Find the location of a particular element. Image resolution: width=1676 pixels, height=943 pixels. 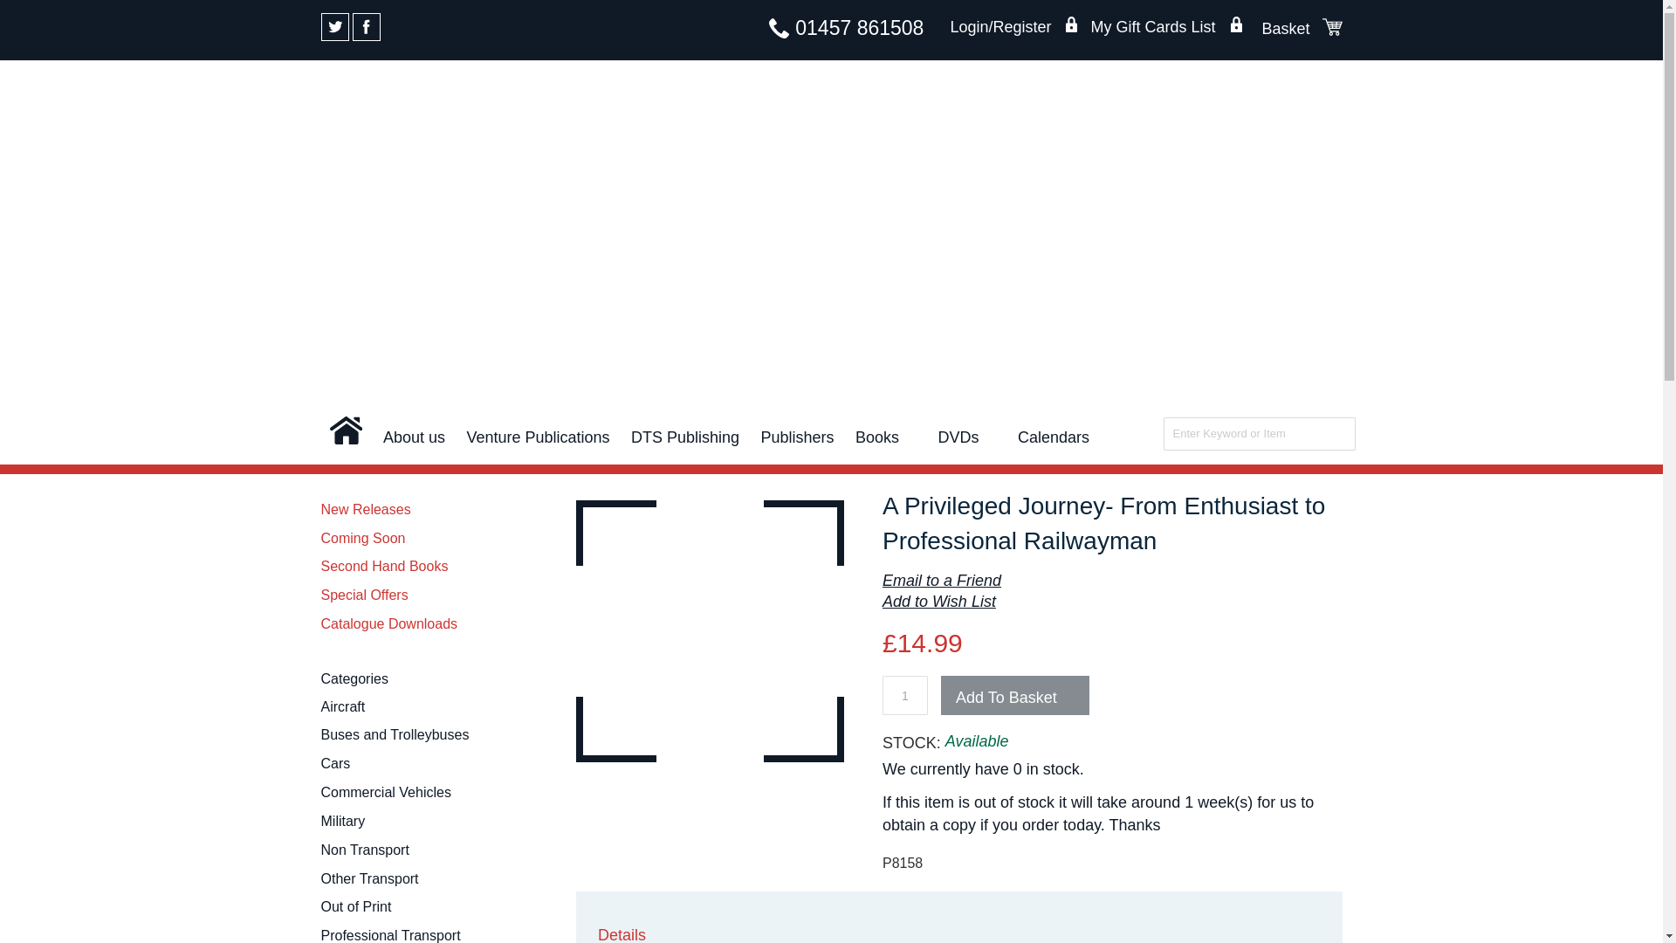

Basket is located at coordinates (1332, 26).